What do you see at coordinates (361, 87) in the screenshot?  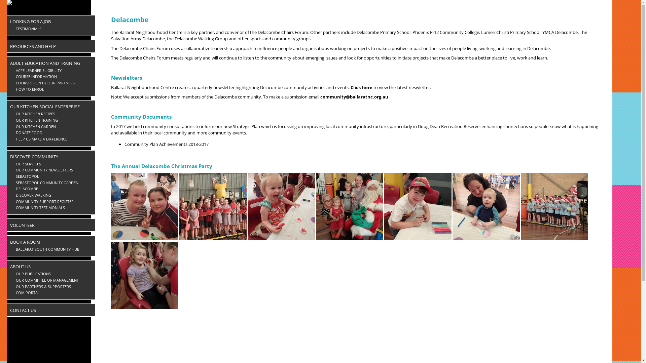 I see `Click here` at bounding box center [361, 87].